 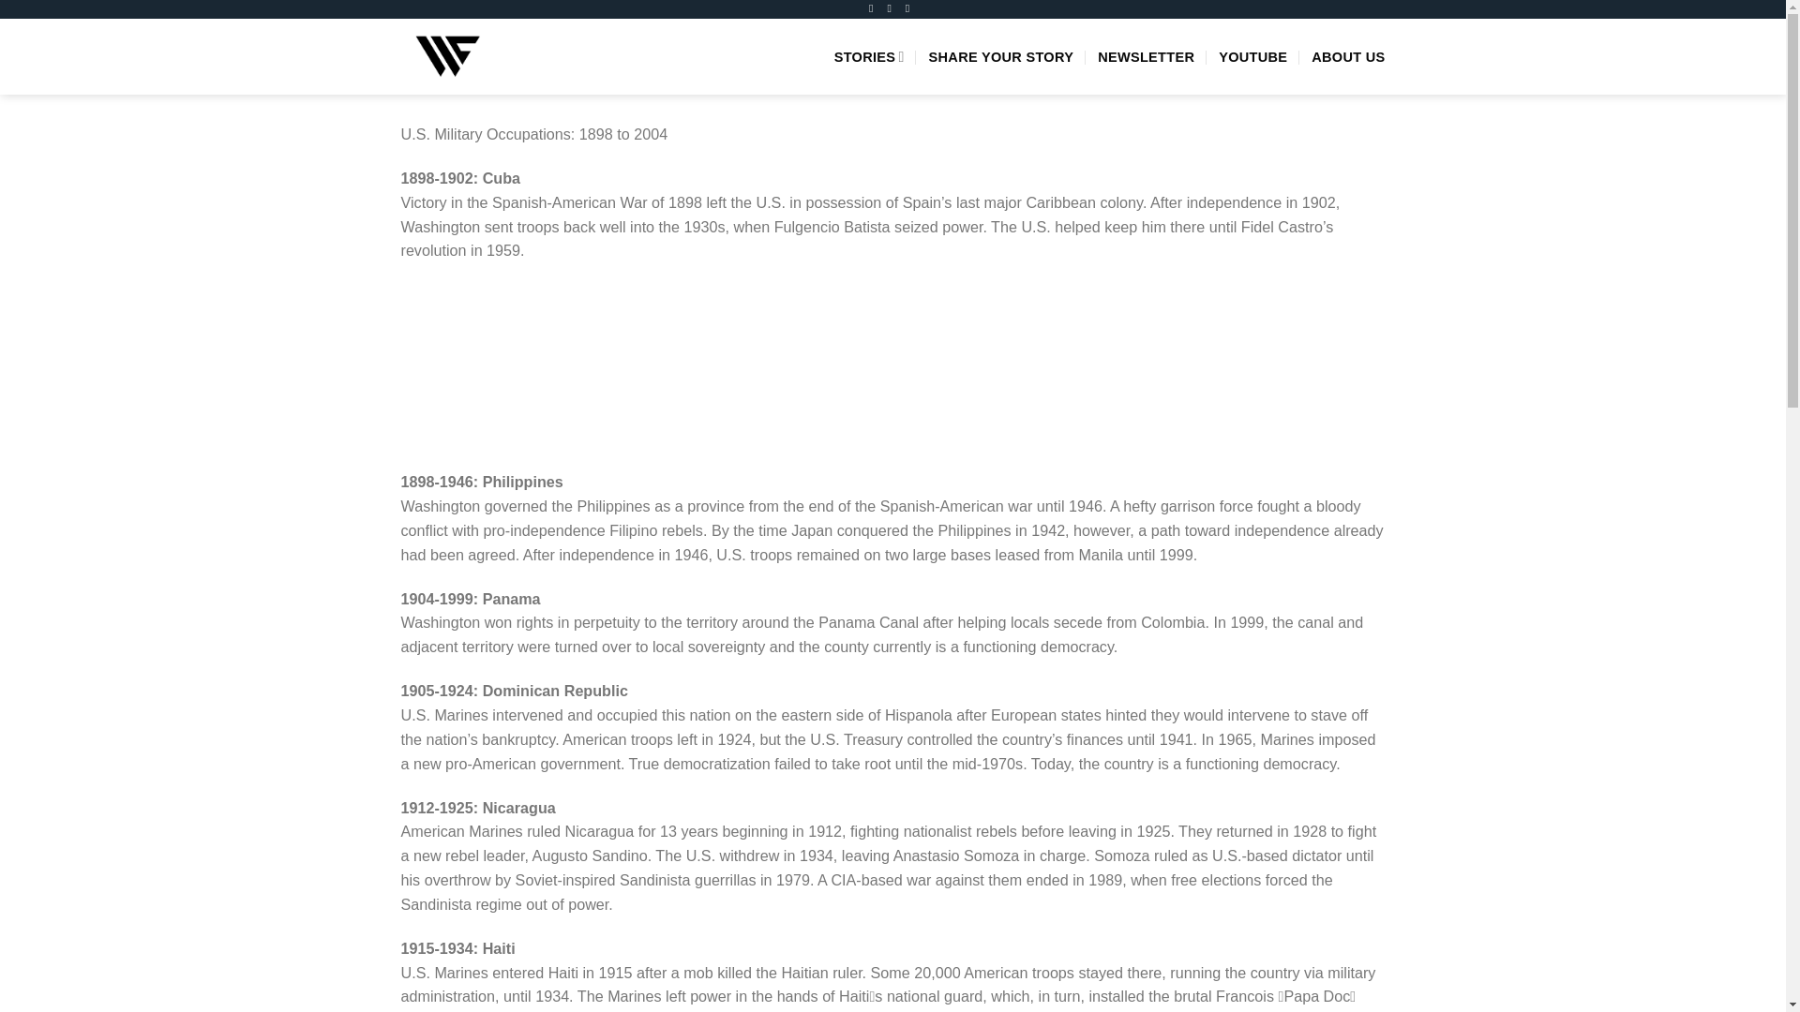 What do you see at coordinates (1252, 56) in the screenshot?
I see `YOUTUBE` at bounding box center [1252, 56].